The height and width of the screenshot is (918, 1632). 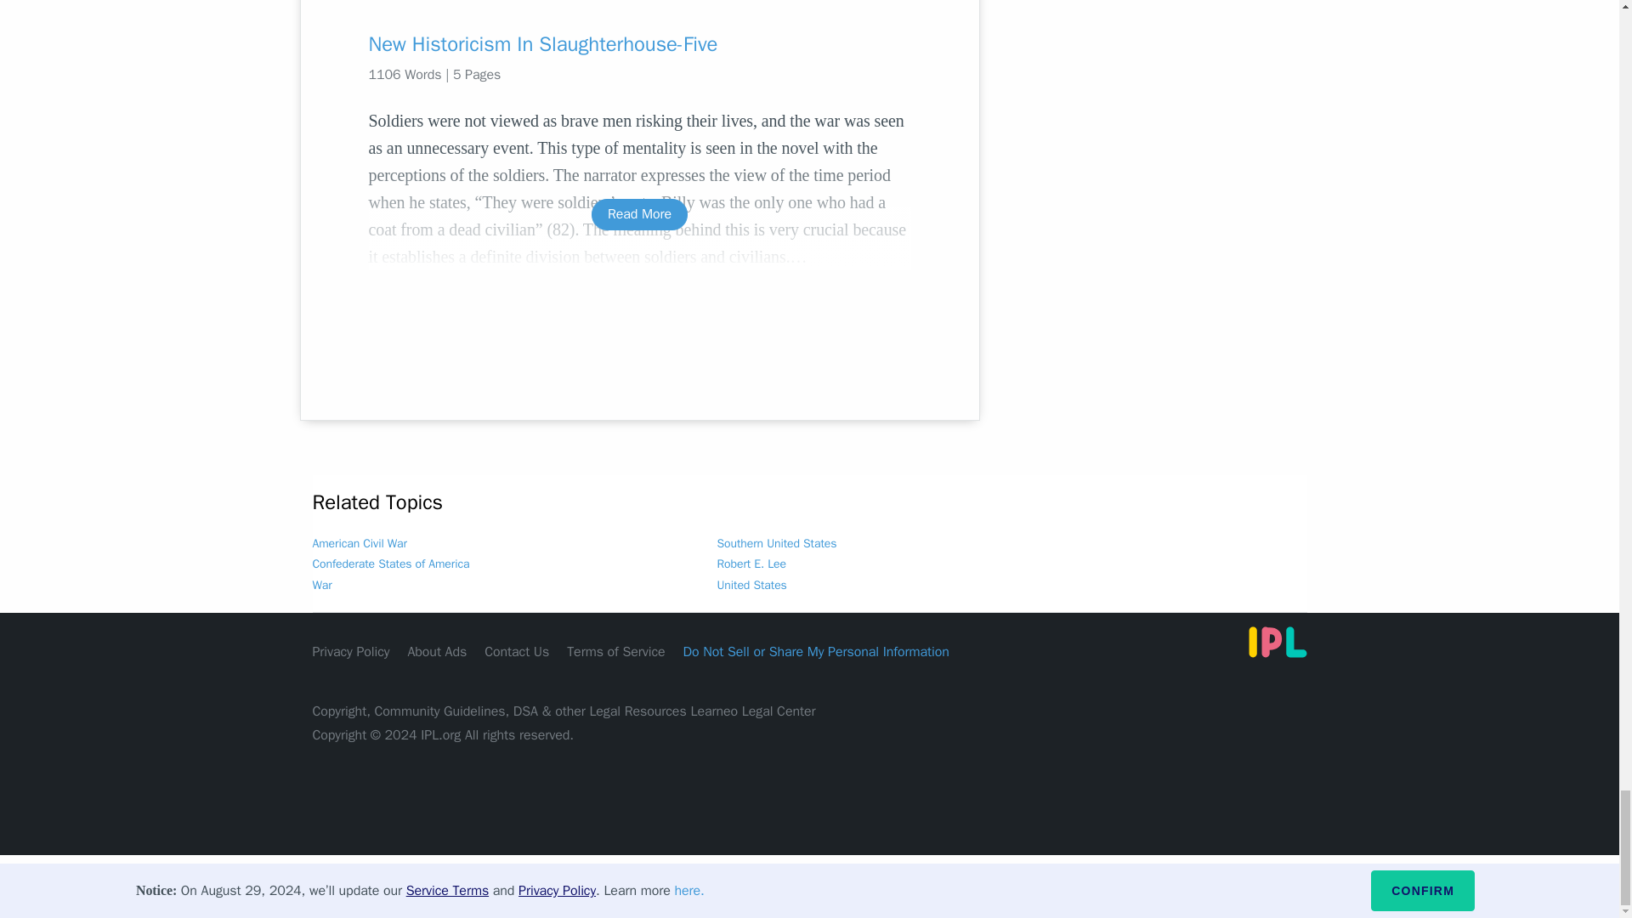 I want to click on About Ads, so click(x=437, y=651).